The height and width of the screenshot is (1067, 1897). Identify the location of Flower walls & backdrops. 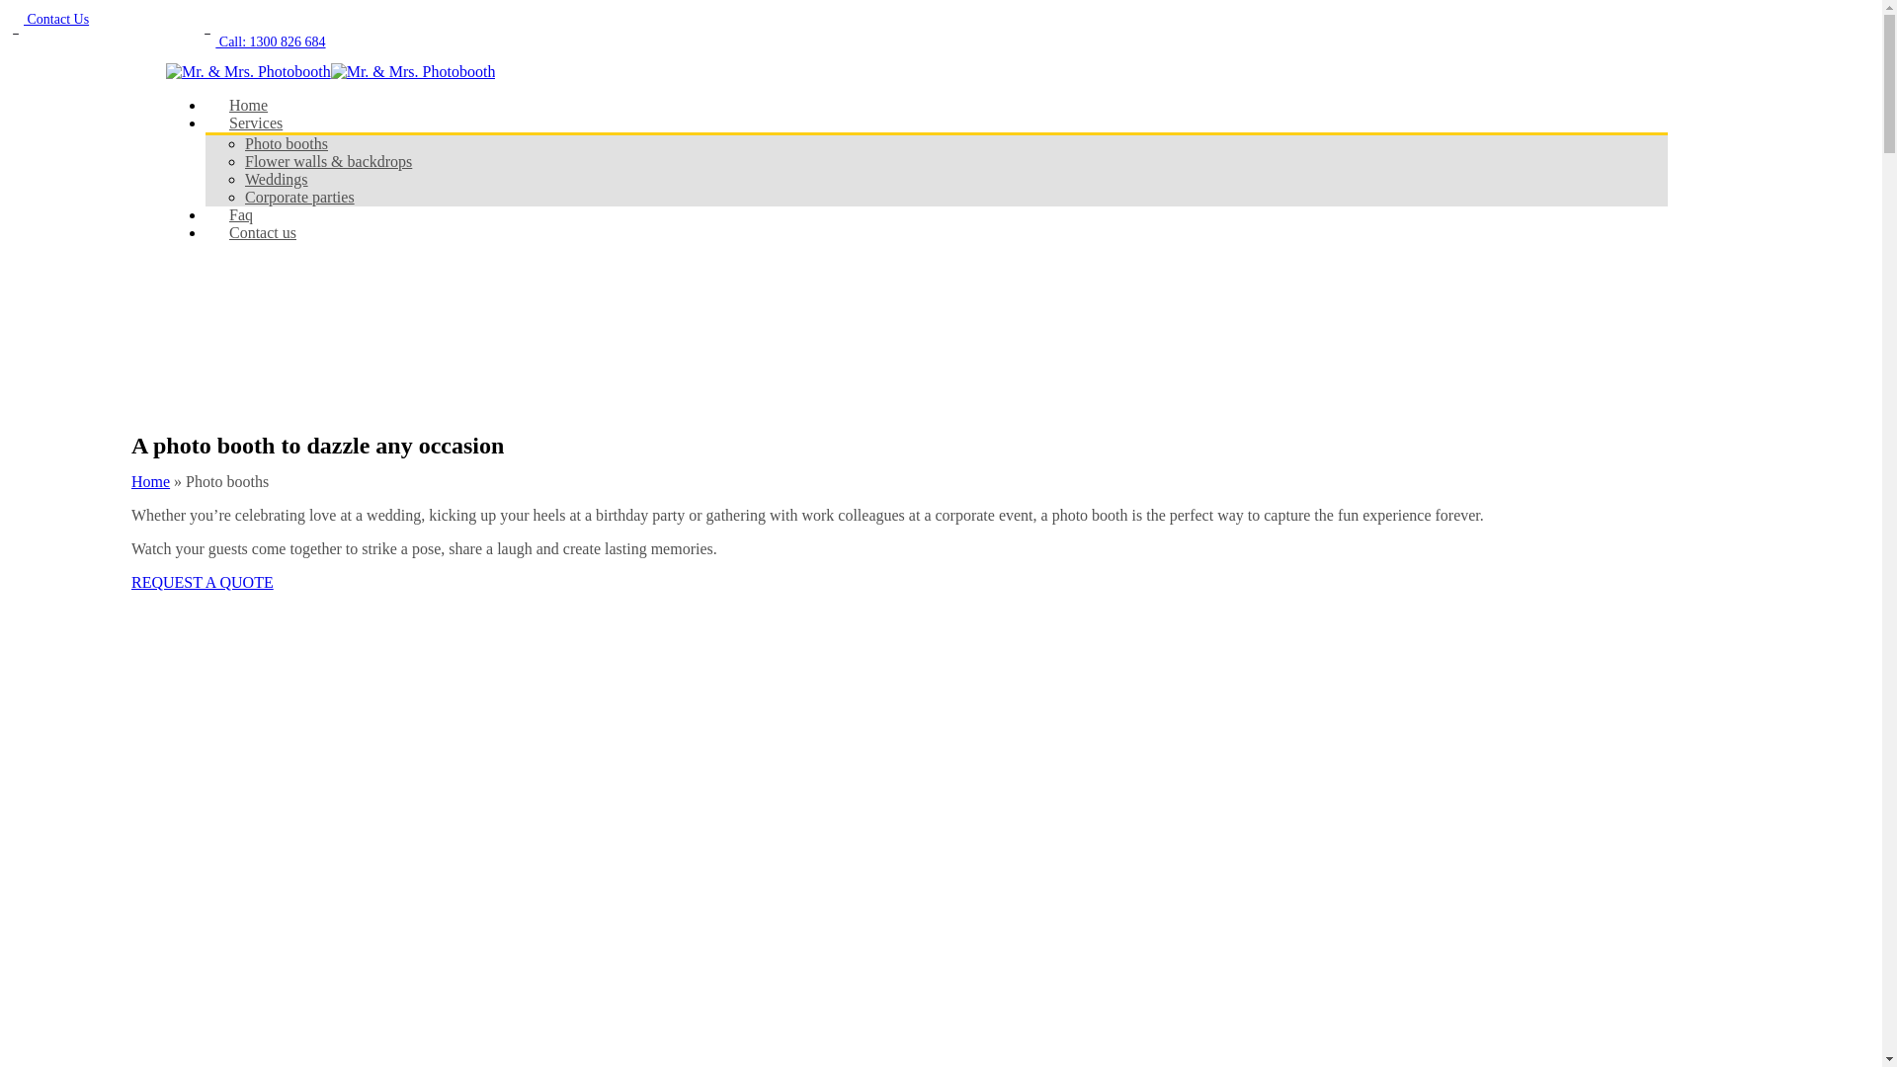
(328, 162).